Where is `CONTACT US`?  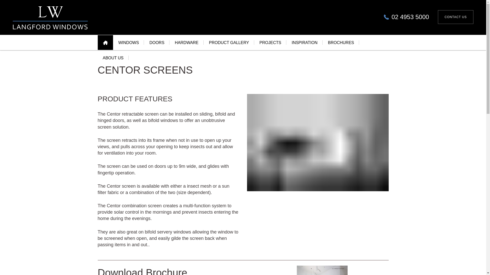
CONTACT US is located at coordinates (456, 21).